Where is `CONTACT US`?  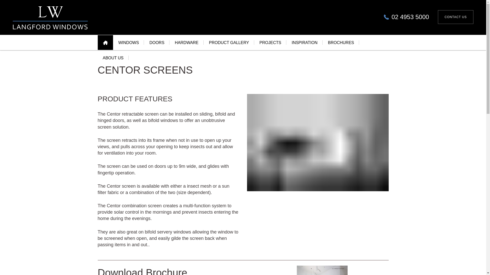
CONTACT US is located at coordinates (456, 21).